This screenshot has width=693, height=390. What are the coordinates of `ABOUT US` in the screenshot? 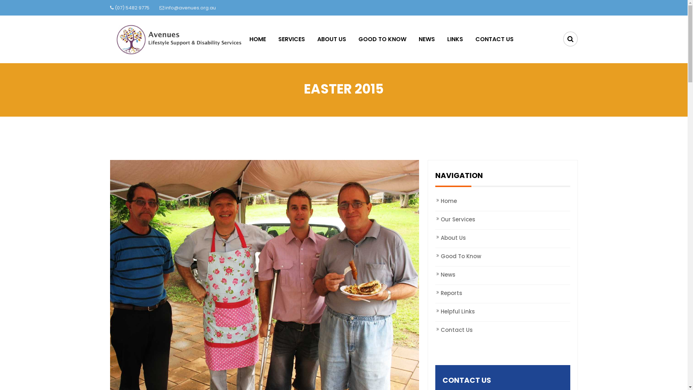 It's located at (332, 39).